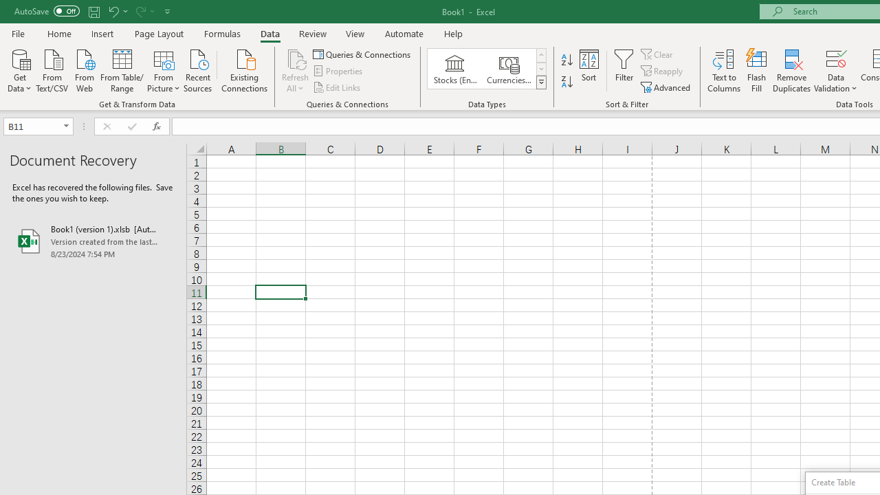 The width and height of the screenshot is (880, 495). Describe the element at coordinates (59, 33) in the screenshot. I see `Home` at that location.